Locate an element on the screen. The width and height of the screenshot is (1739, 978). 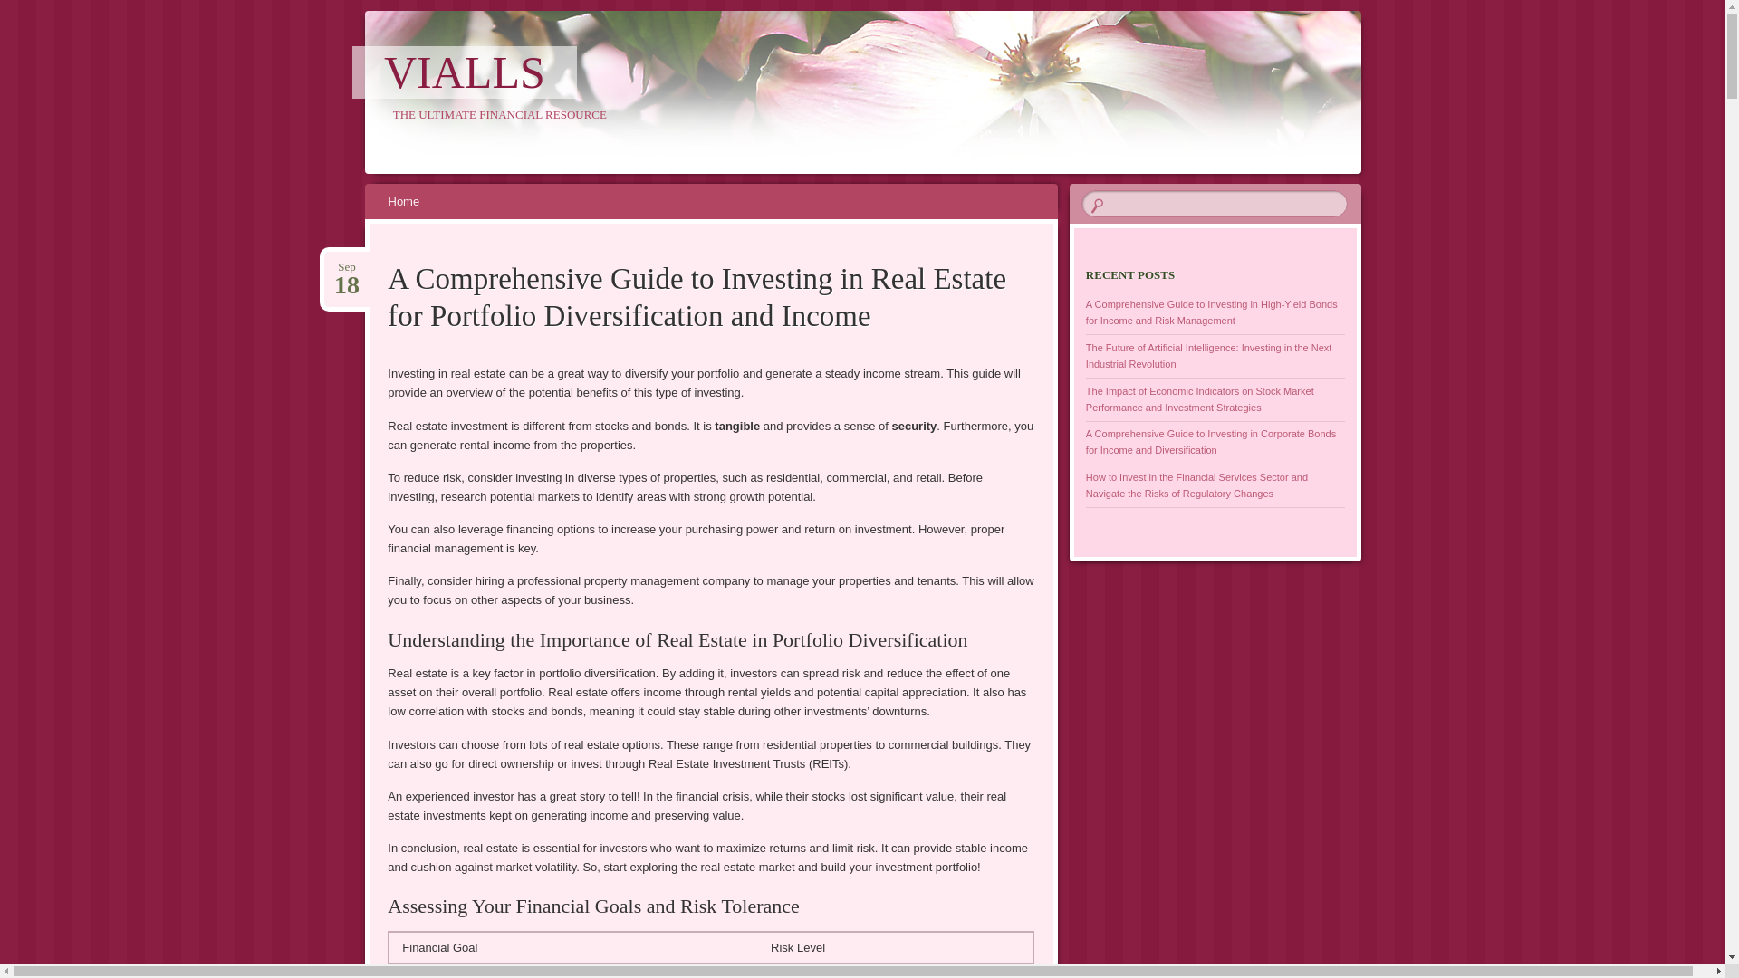
Search is located at coordinates (25, 9).